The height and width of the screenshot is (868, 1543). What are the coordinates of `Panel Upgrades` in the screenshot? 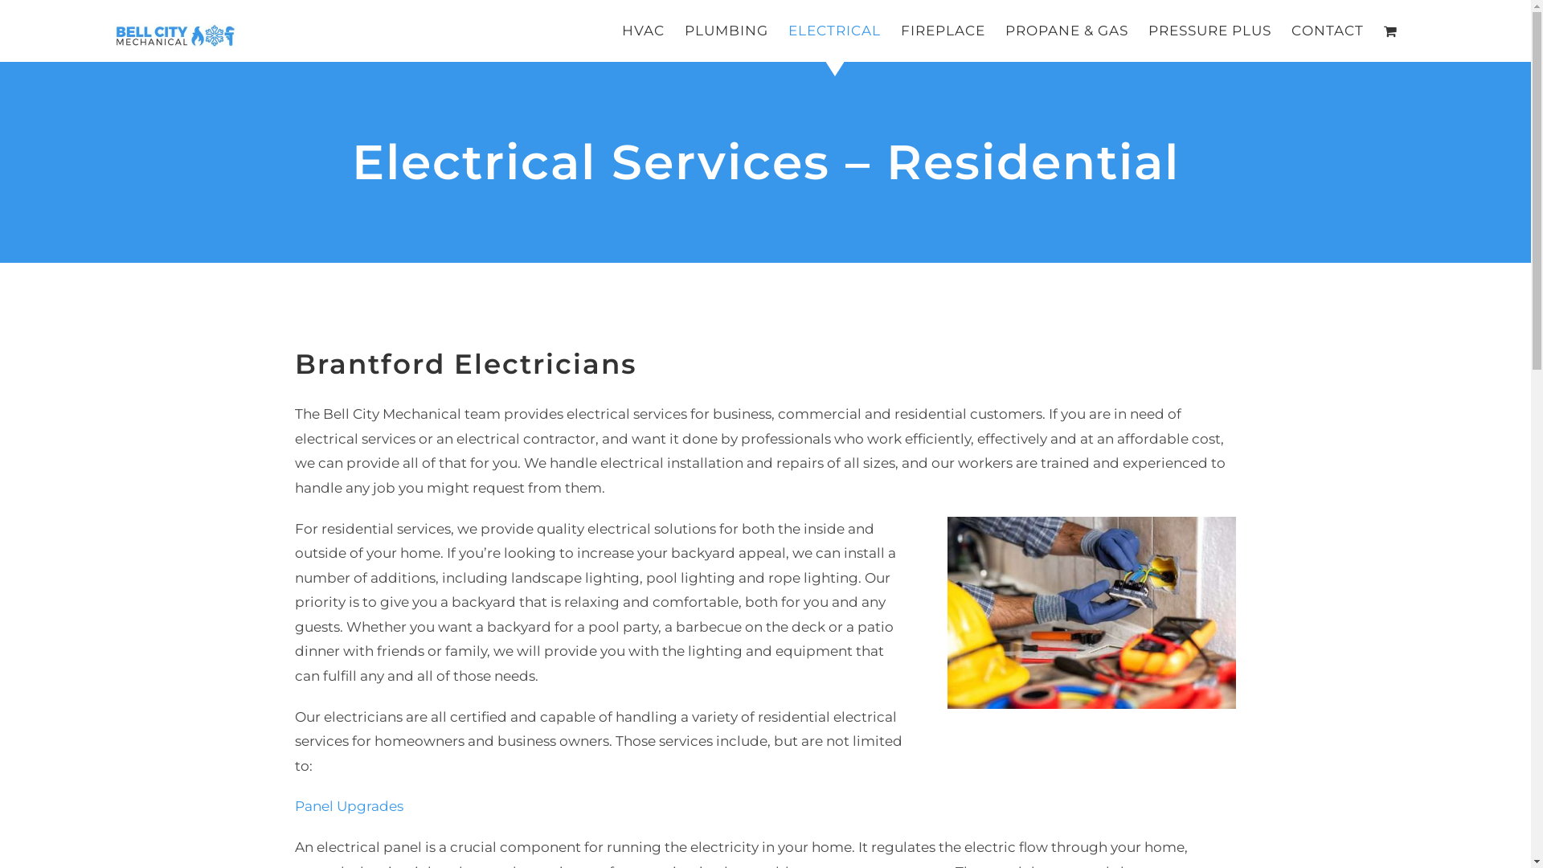 It's located at (349, 806).